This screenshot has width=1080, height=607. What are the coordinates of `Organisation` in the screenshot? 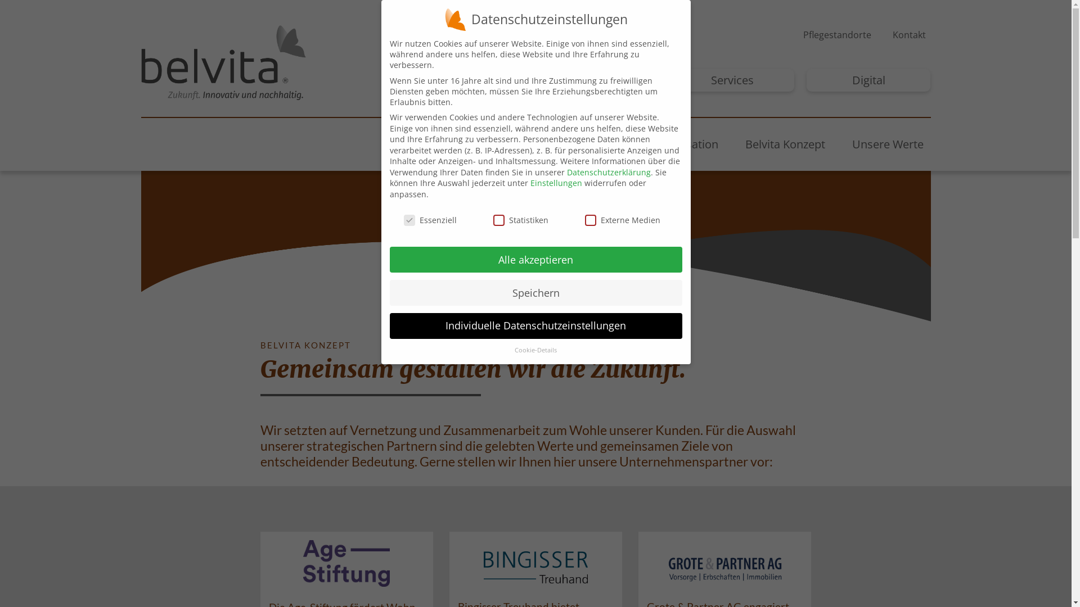 It's located at (685, 144).